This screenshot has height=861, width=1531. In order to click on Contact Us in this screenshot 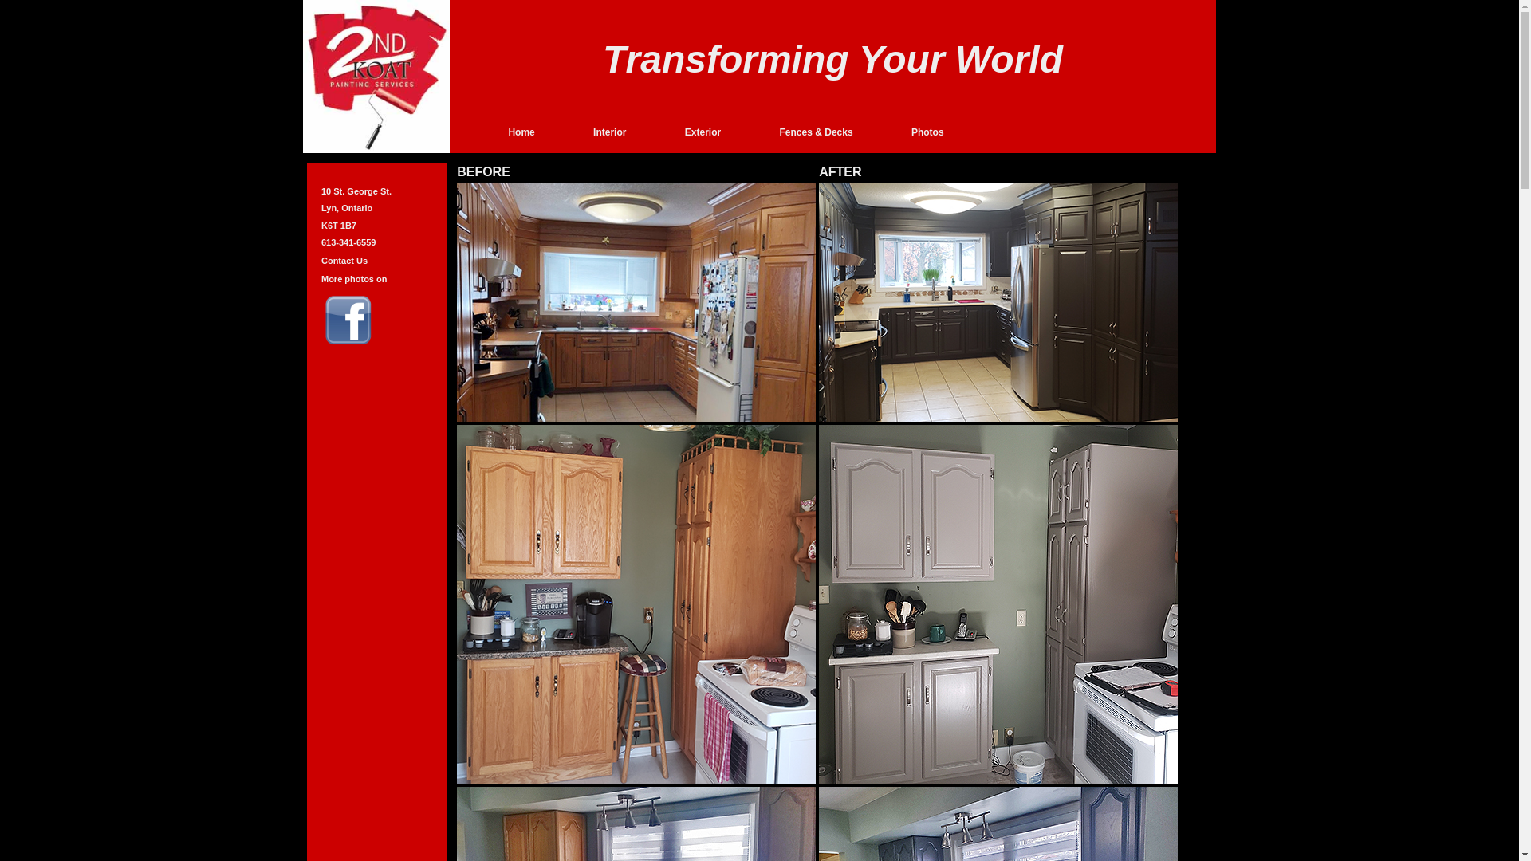, I will do `click(344, 261)`.